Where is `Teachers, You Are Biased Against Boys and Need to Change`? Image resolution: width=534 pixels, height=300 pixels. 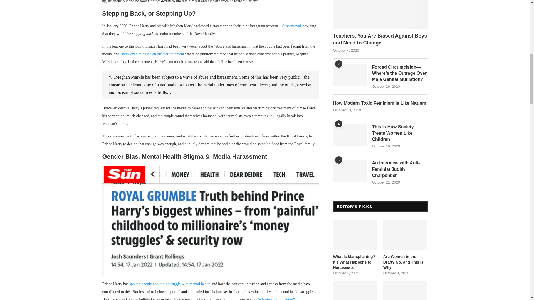 Teachers, You Are Biased Against Boys and Need to Change is located at coordinates (380, 14).